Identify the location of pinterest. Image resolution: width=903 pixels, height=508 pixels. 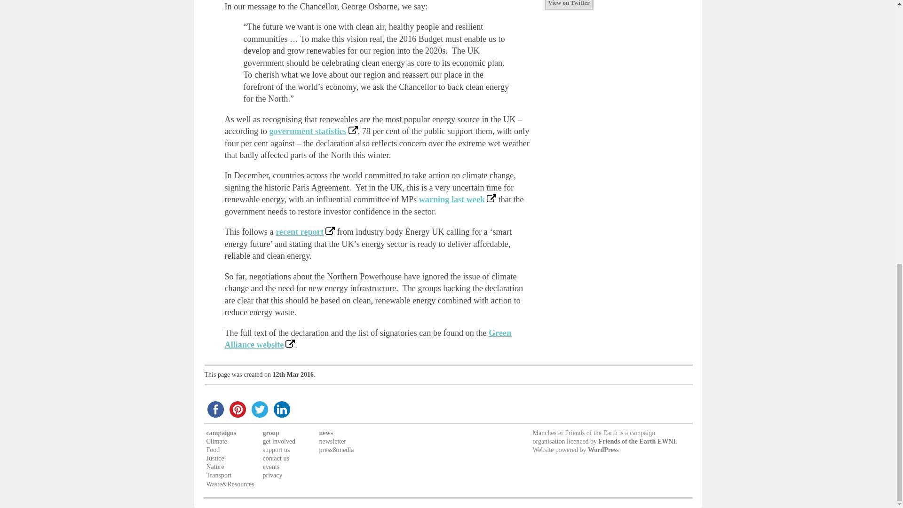
(238, 409).